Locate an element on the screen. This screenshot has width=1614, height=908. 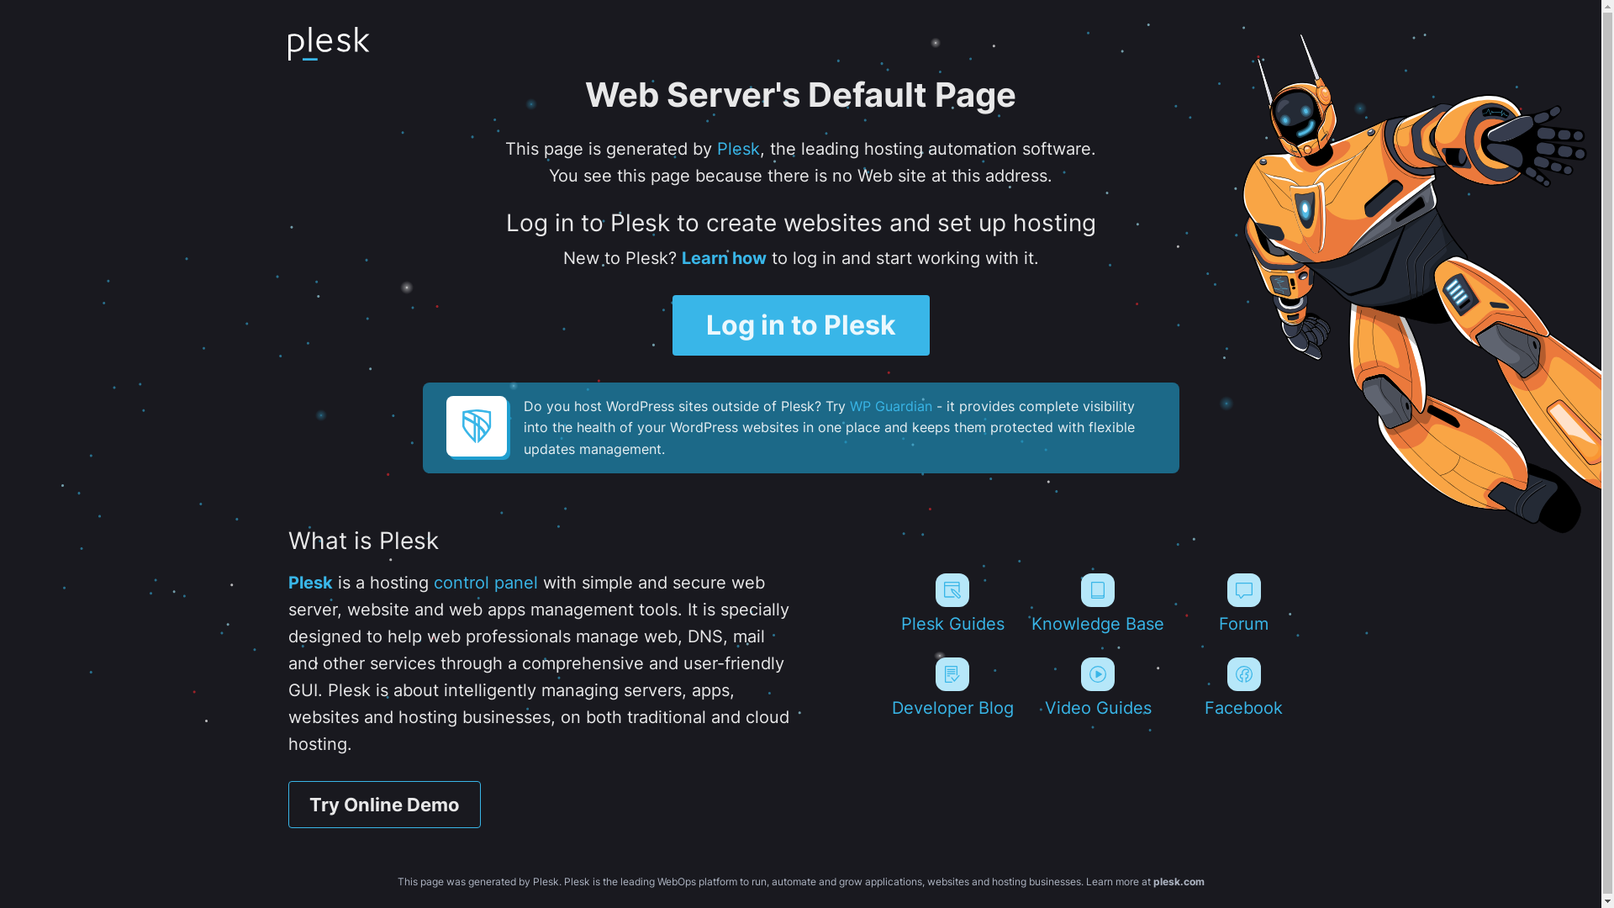
Video Guides is located at coordinates (1098, 688).